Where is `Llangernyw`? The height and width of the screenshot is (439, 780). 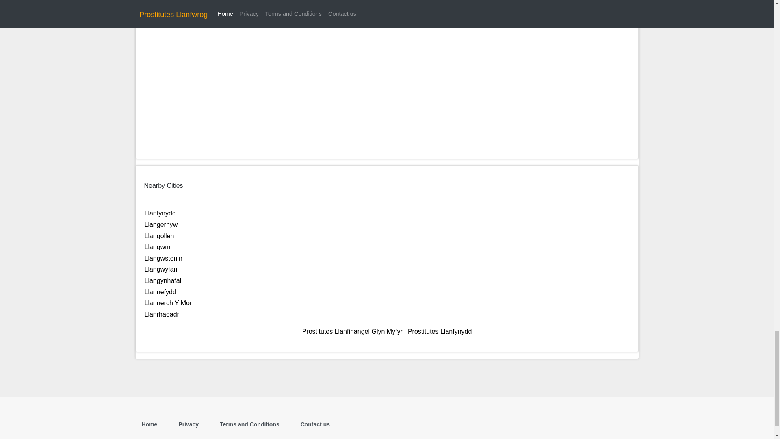
Llangernyw is located at coordinates (161, 224).